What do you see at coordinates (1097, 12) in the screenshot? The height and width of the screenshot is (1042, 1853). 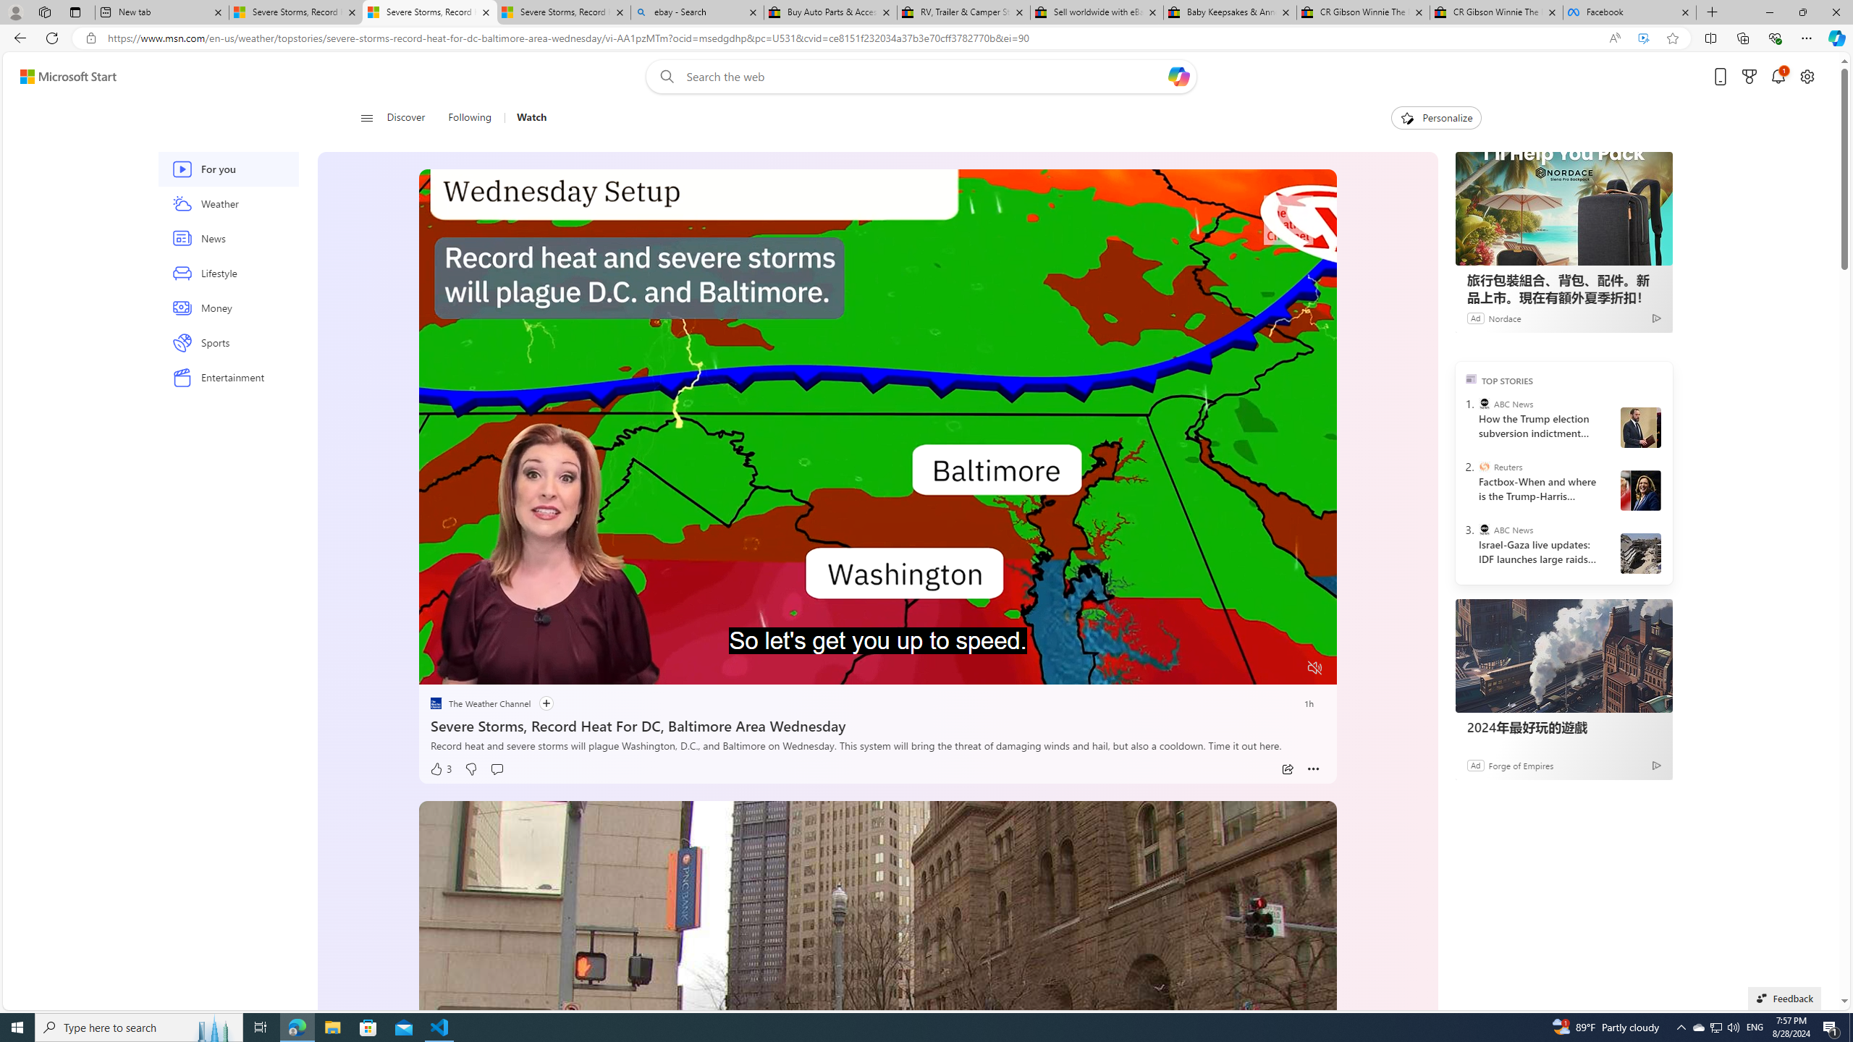 I see `Sell worldwide with eBay` at bounding box center [1097, 12].